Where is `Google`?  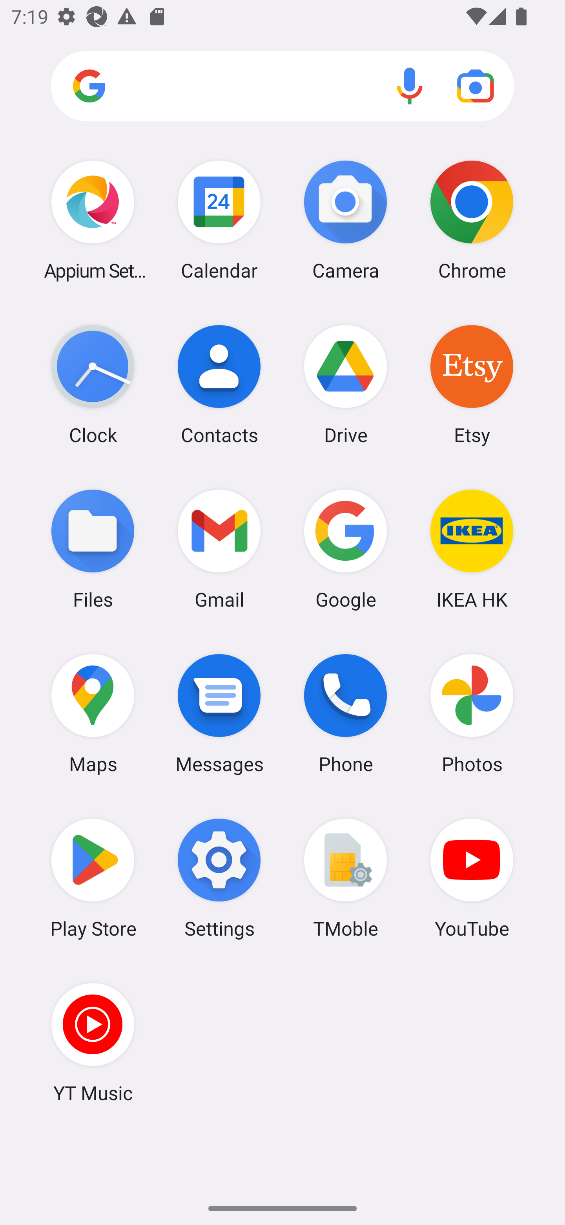
Google is located at coordinates (346, 549).